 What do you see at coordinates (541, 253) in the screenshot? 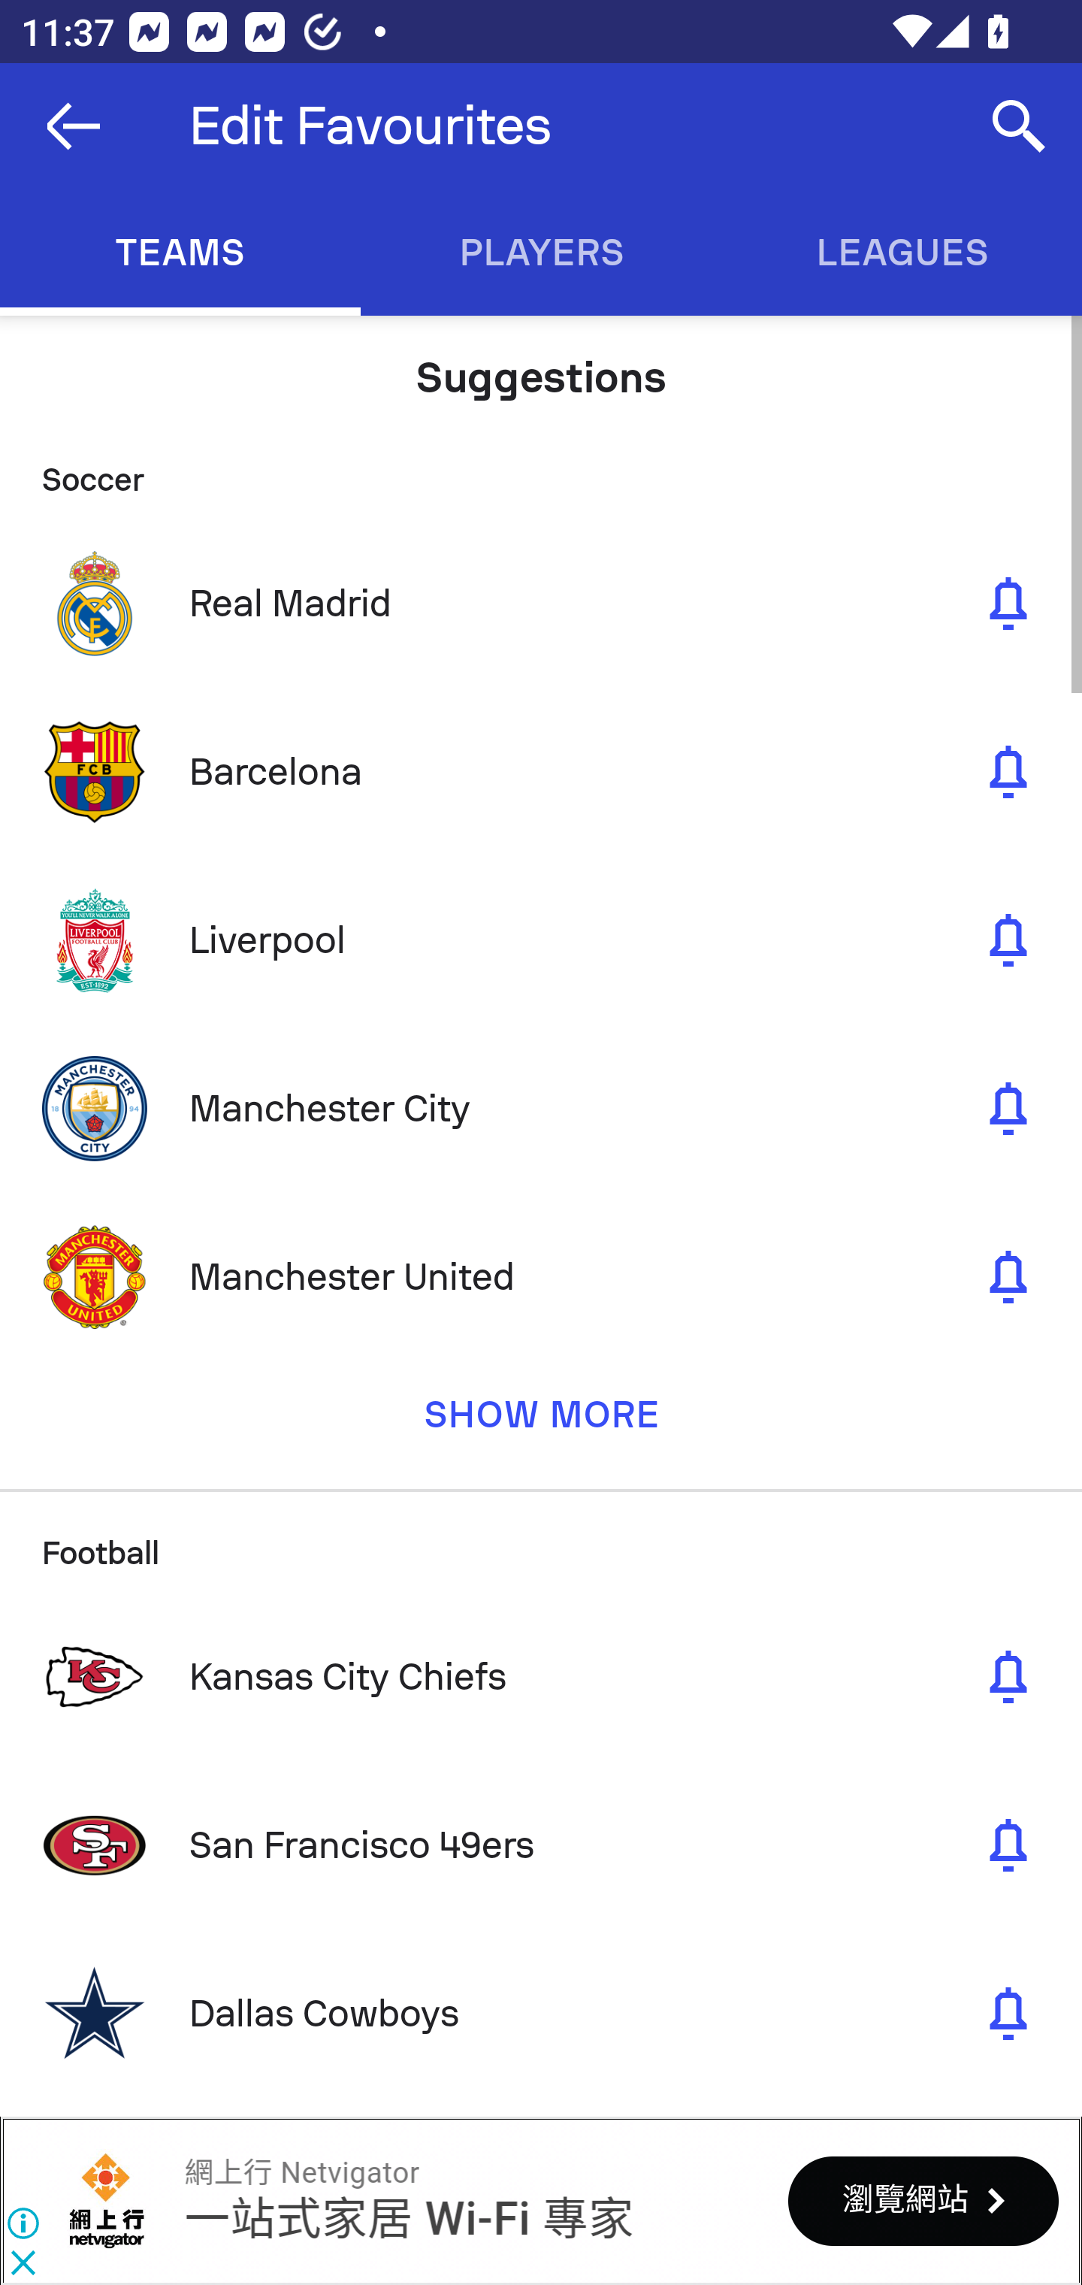
I see `Players PLAYERS` at bounding box center [541, 253].